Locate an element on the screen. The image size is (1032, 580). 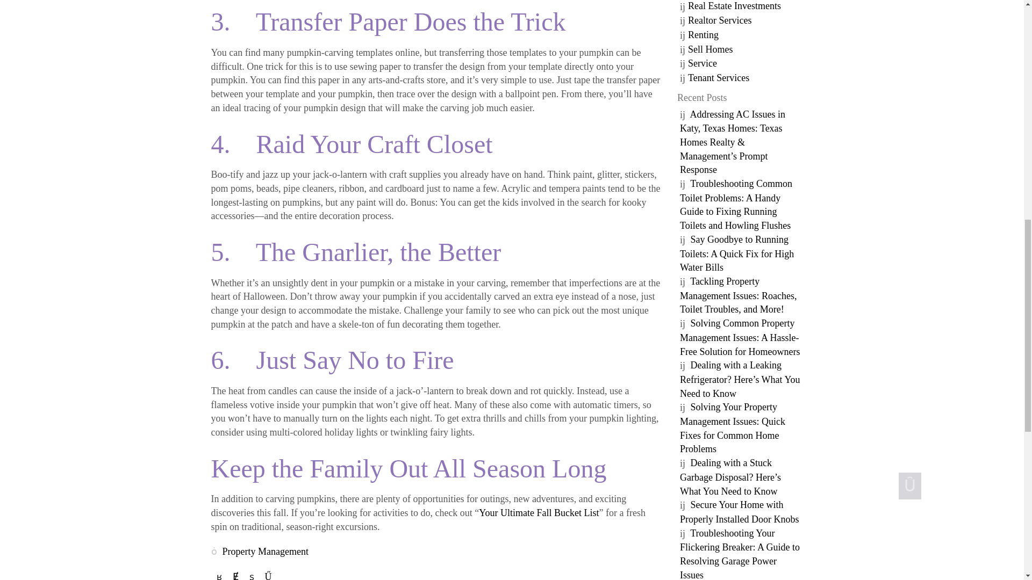
Your Ultimate Fall Bucket List is located at coordinates (539, 513).